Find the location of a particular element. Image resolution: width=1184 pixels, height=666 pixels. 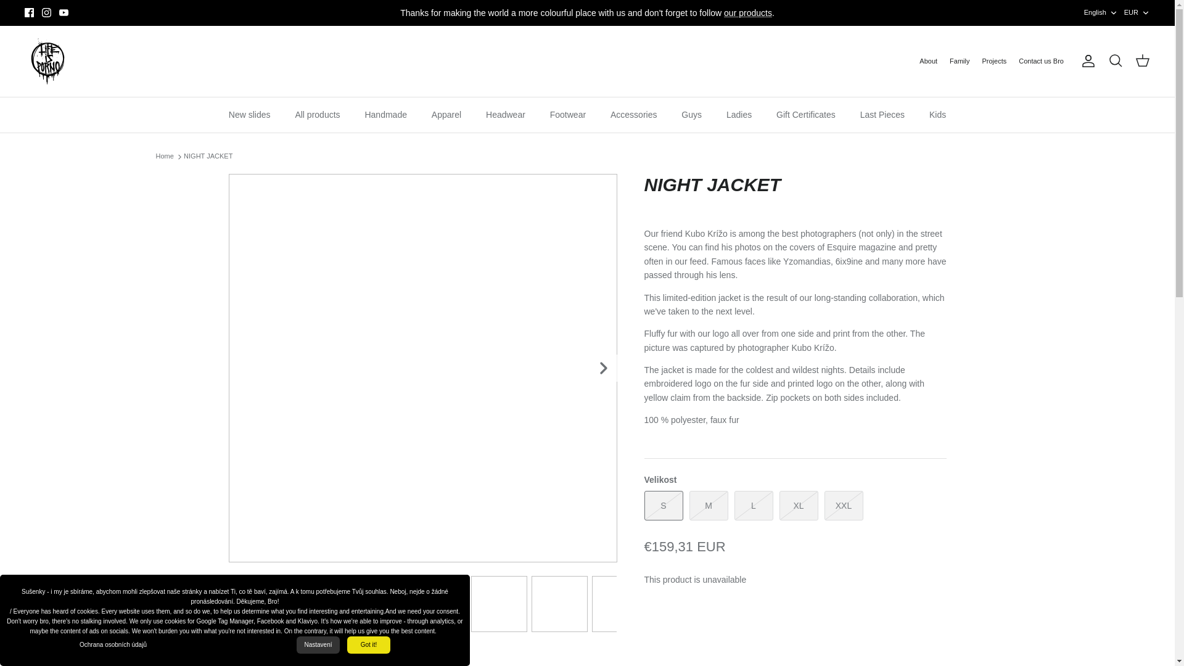

About is located at coordinates (929, 62).